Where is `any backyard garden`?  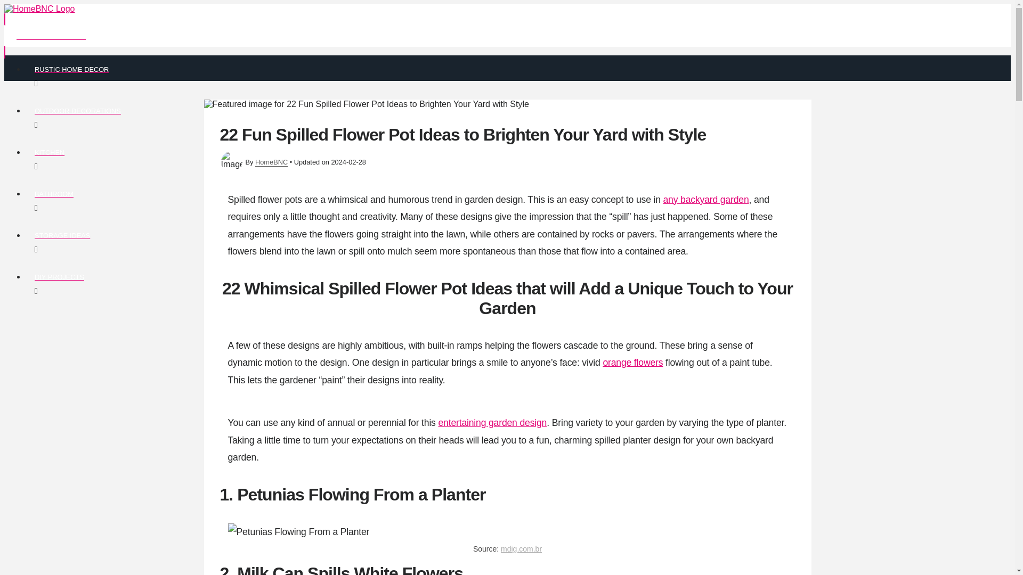 any backyard garden is located at coordinates (705, 199).